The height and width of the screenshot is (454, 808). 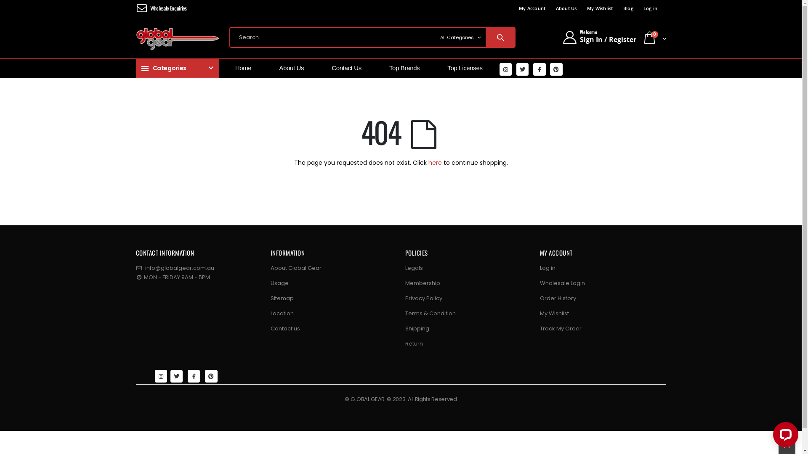 What do you see at coordinates (246, 68) in the screenshot?
I see `Home` at bounding box center [246, 68].